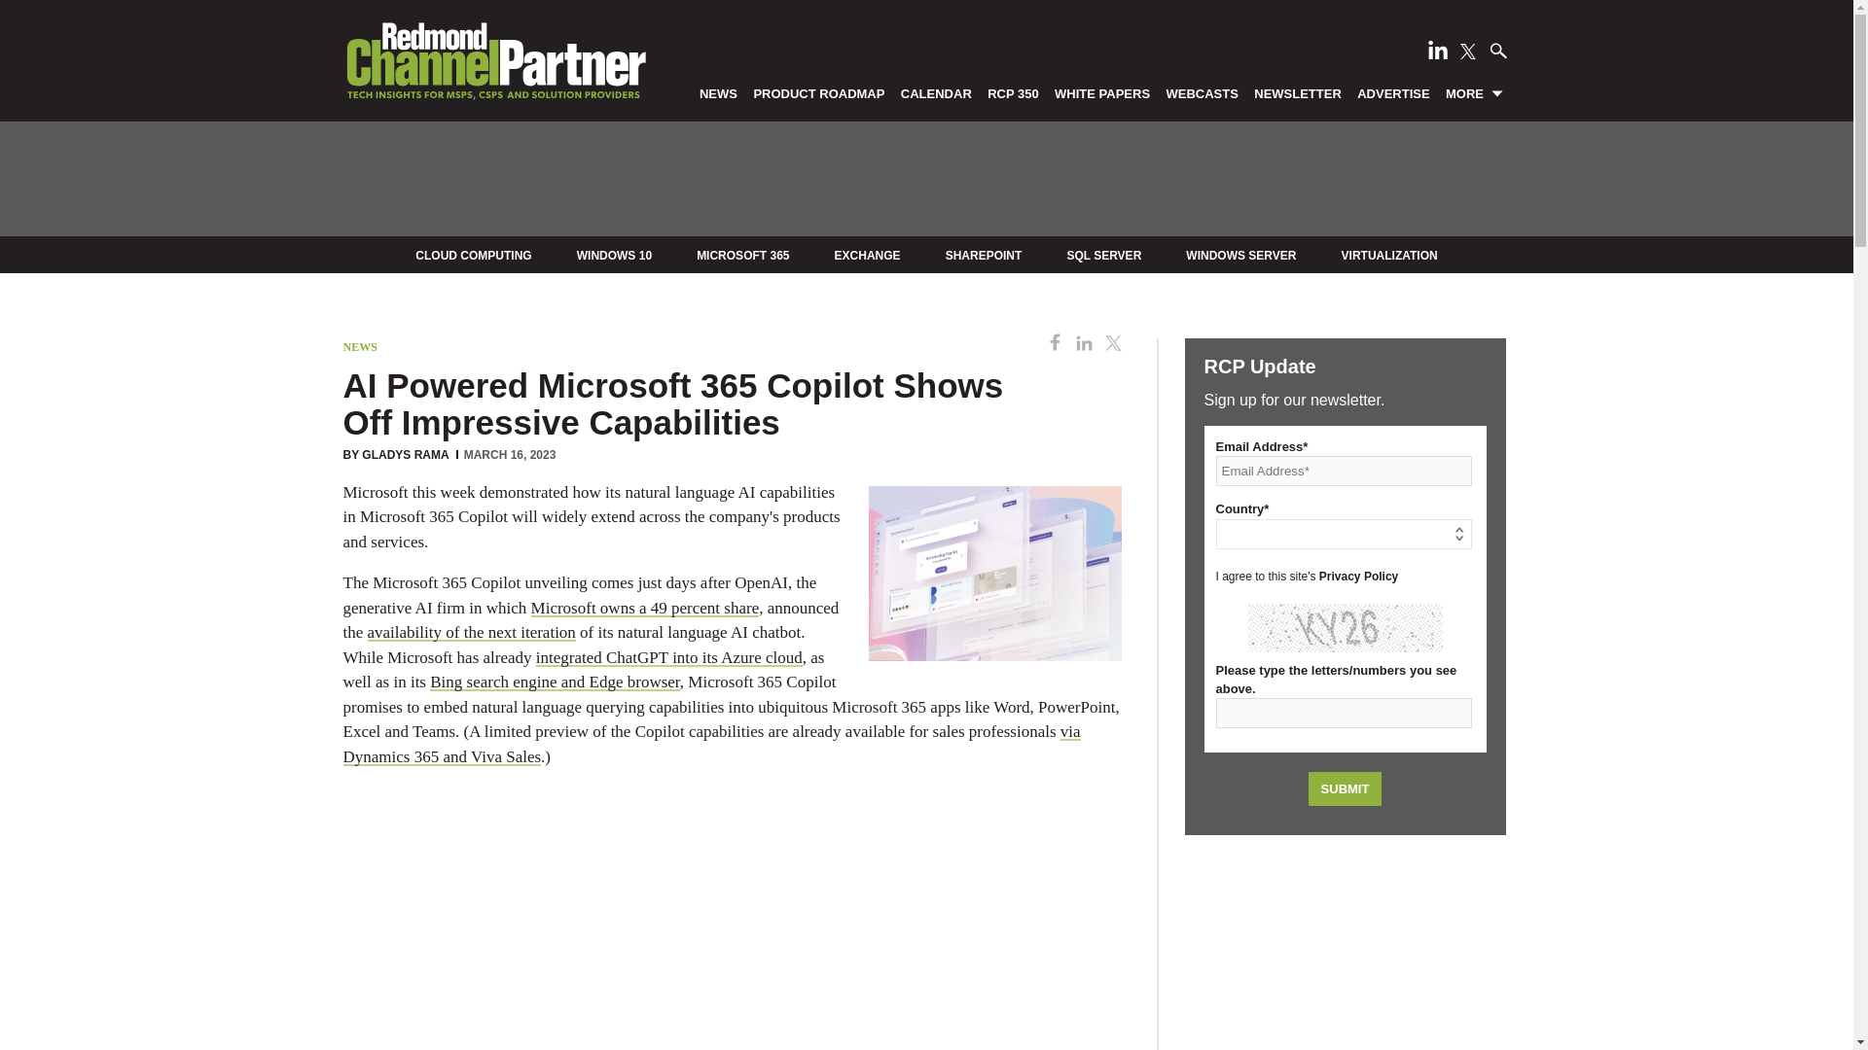 This screenshot has height=1050, width=1868. Describe the element at coordinates (615, 255) in the screenshot. I see `WINDOWS 10` at that location.